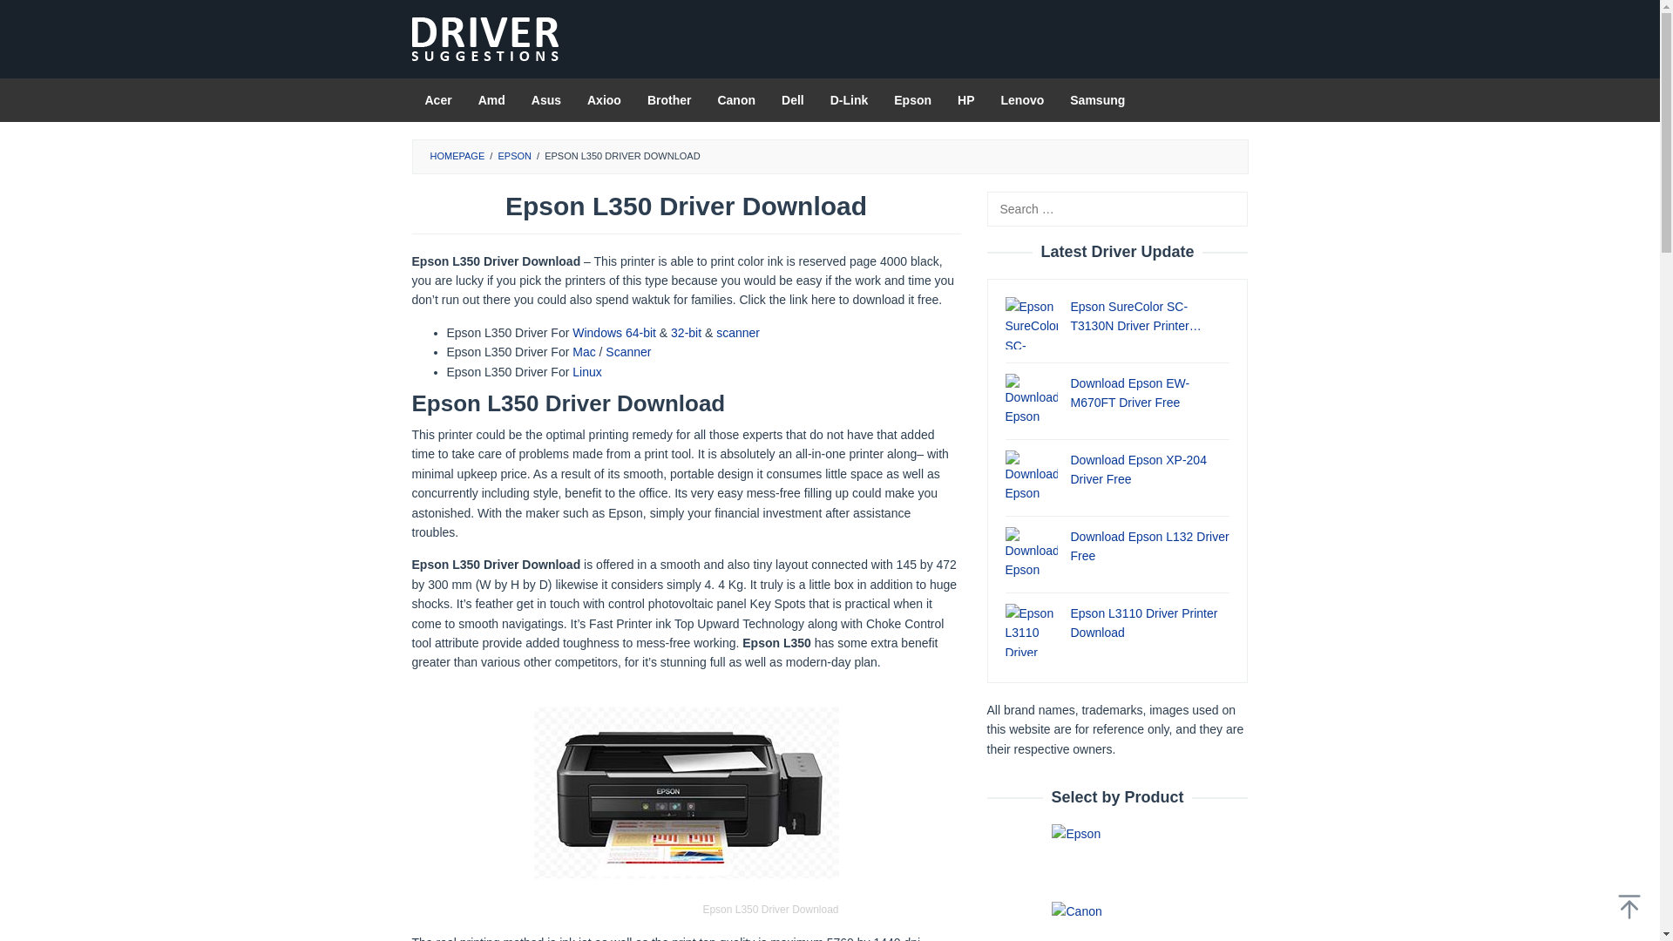 This screenshot has width=1673, height=941. What do you see at coordinates (965, 99) in the screenshot?
I see `HP` at bounding box center [965, 99].